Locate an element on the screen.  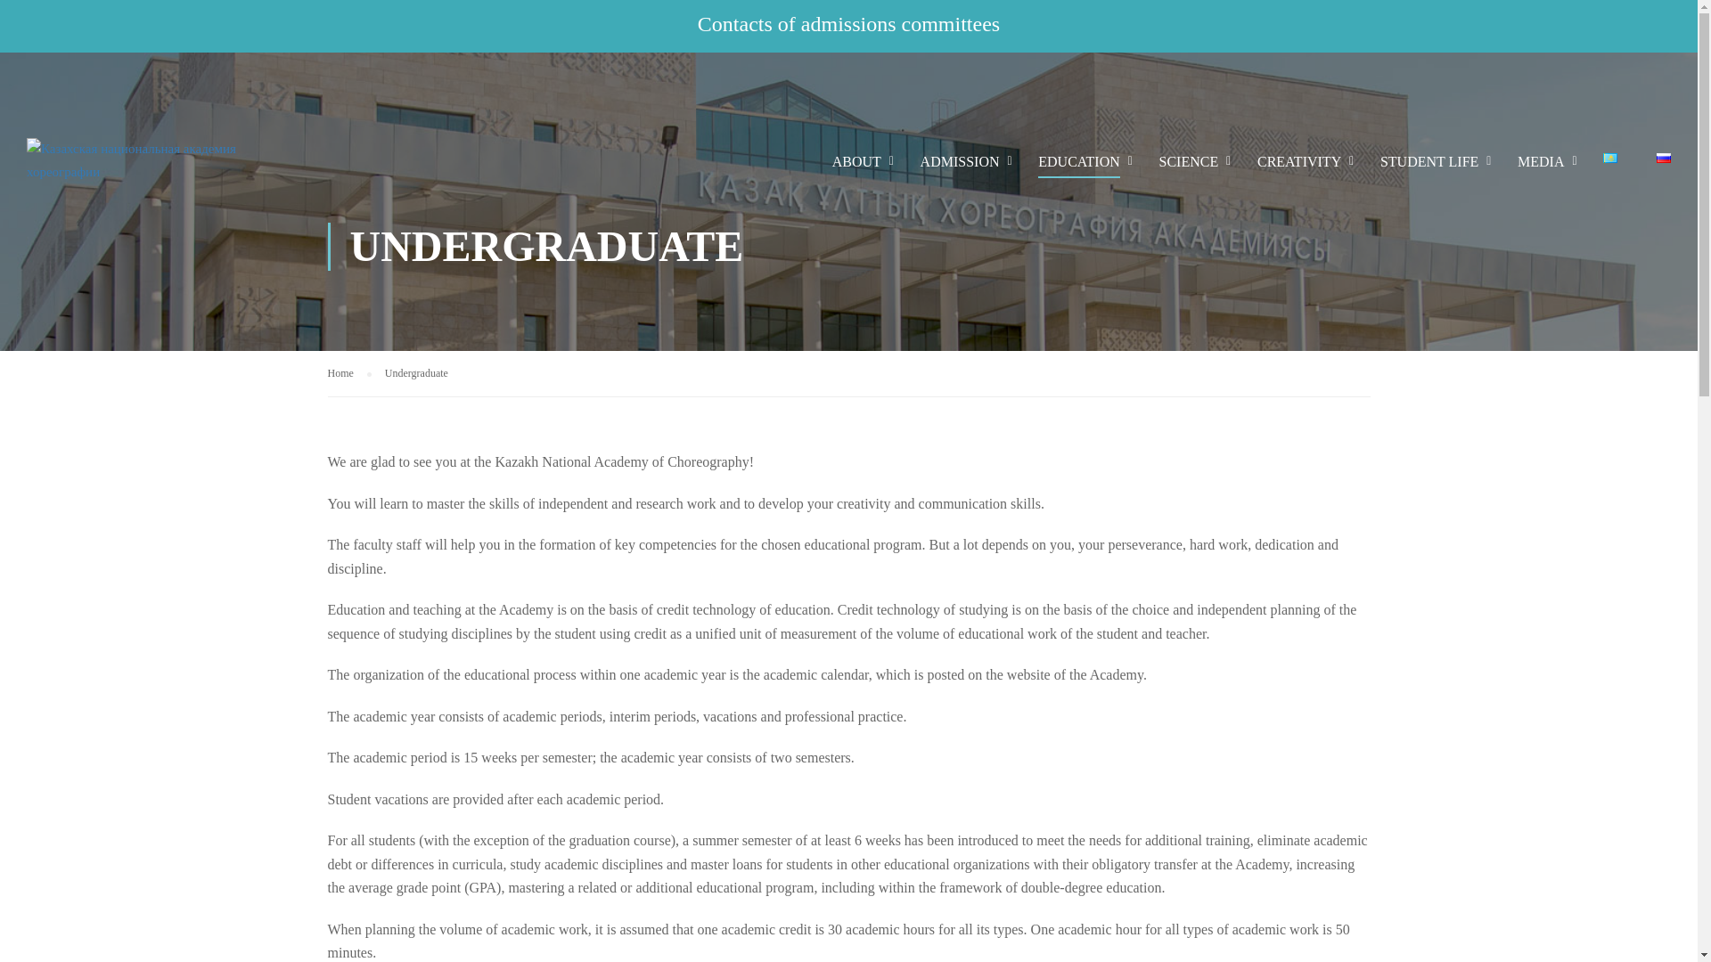
ADMISSION is located at coordinates (961, 169).